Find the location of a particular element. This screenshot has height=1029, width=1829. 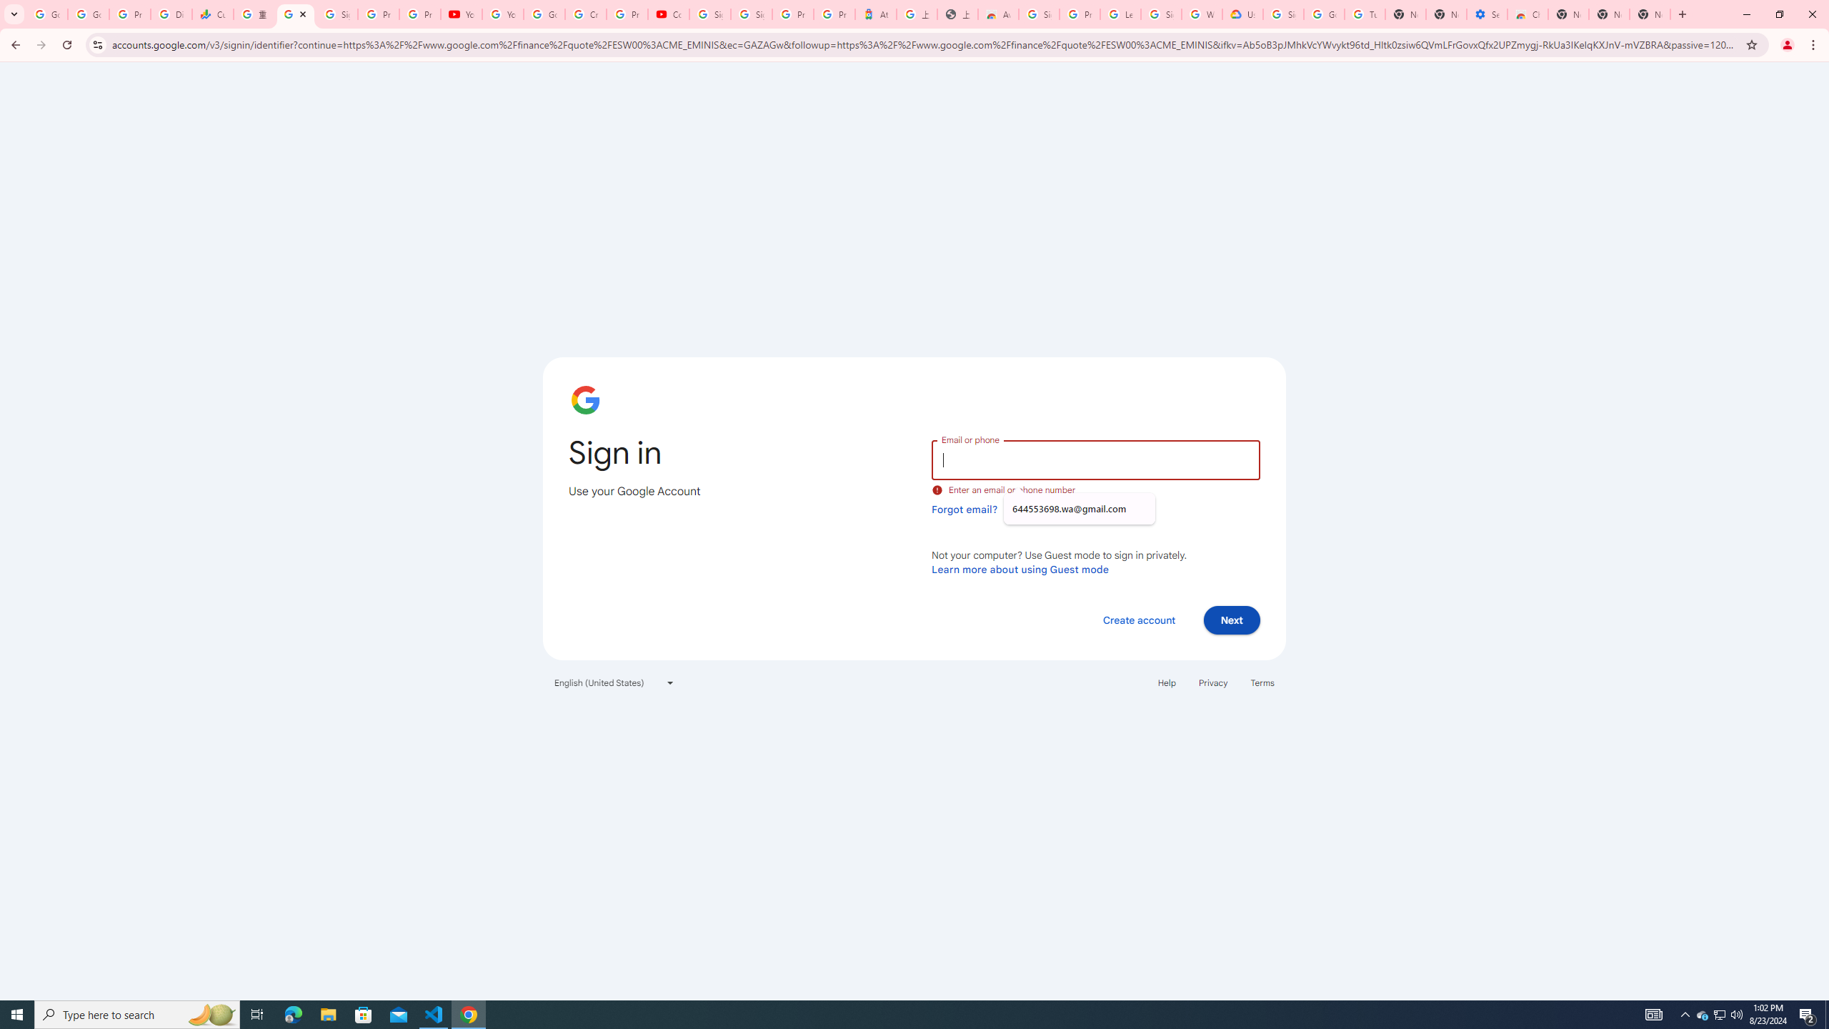

Settings - Accessibility is located at coordinates (1486, 14).